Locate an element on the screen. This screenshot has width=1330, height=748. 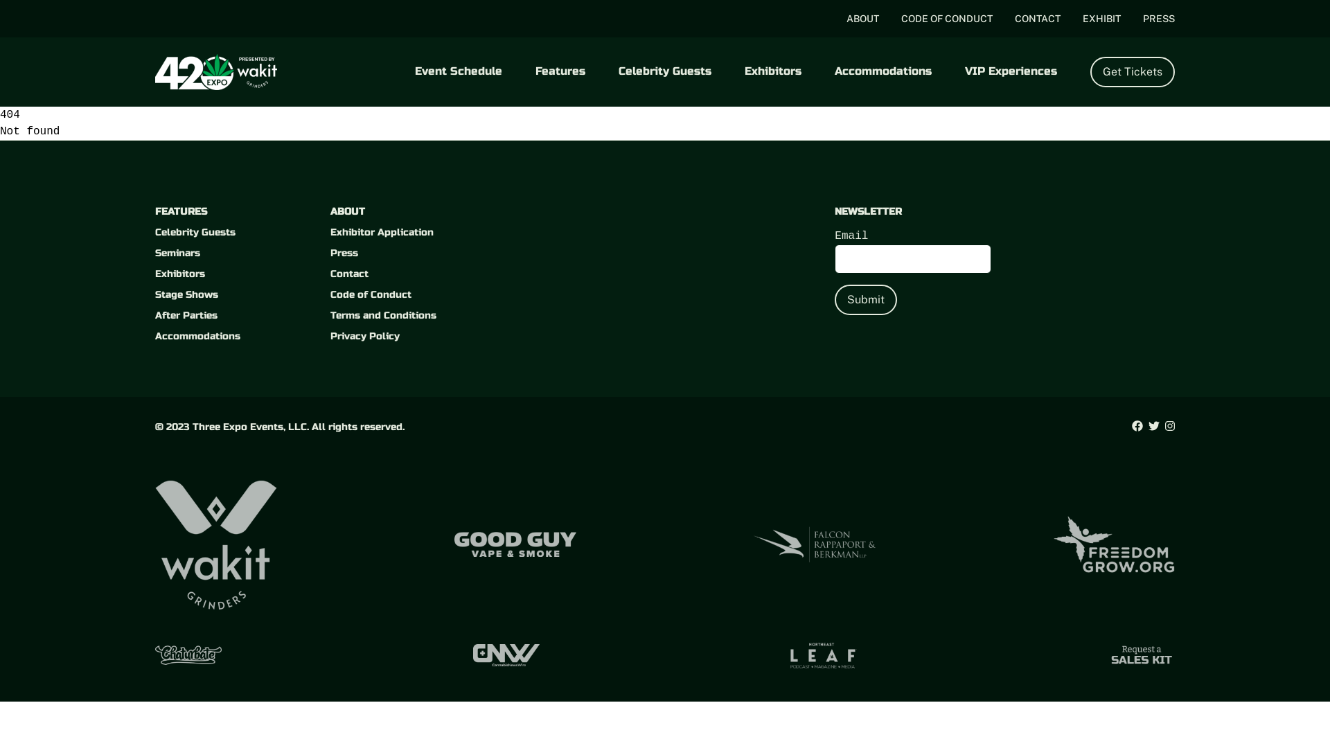
Get Tickets is located at coordinates (1133, 72).